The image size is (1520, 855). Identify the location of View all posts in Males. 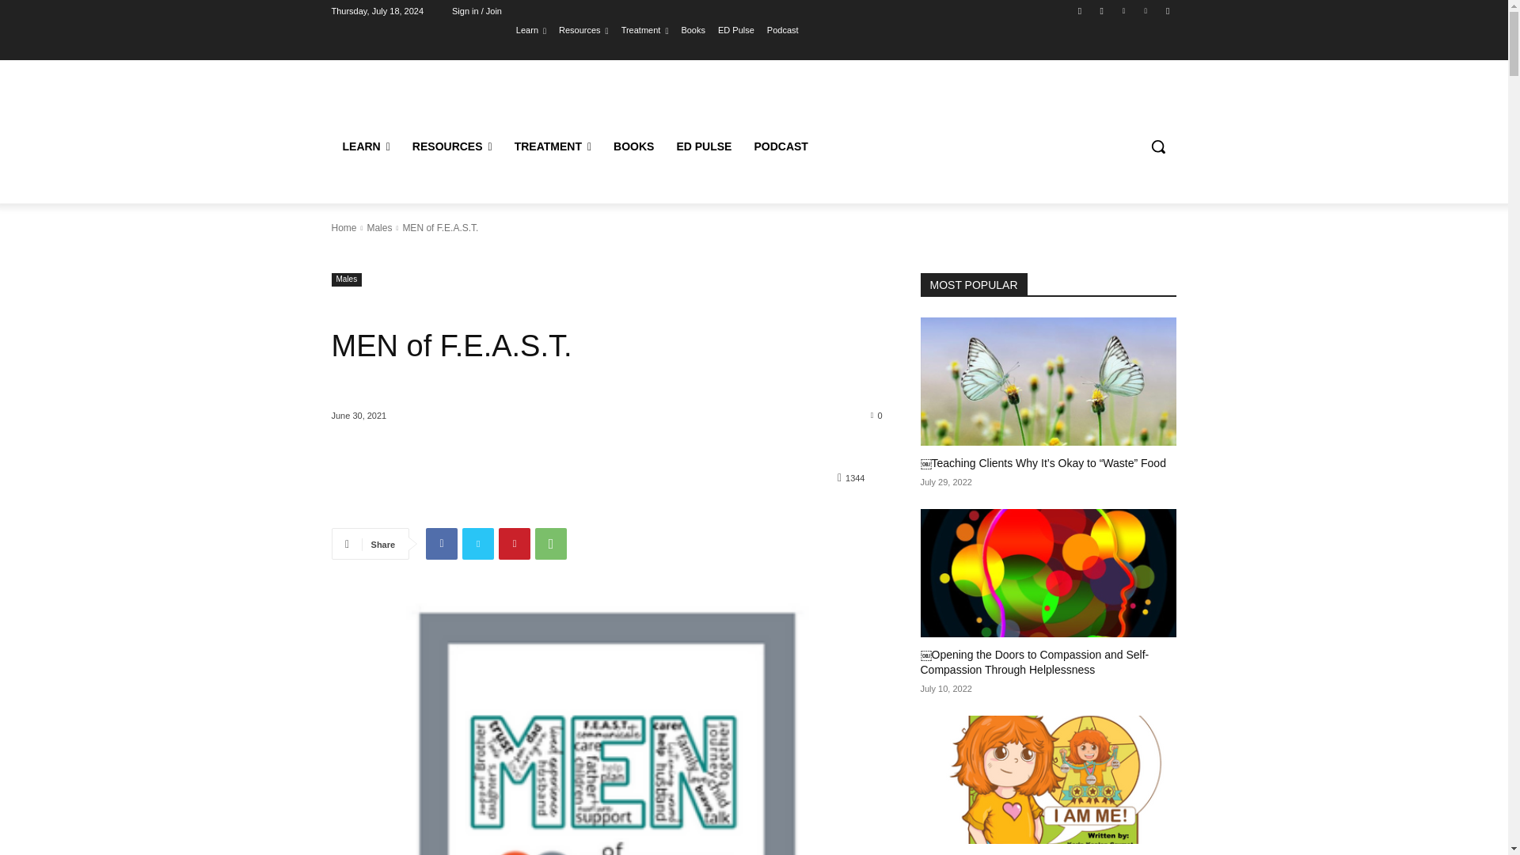
(378, 227).